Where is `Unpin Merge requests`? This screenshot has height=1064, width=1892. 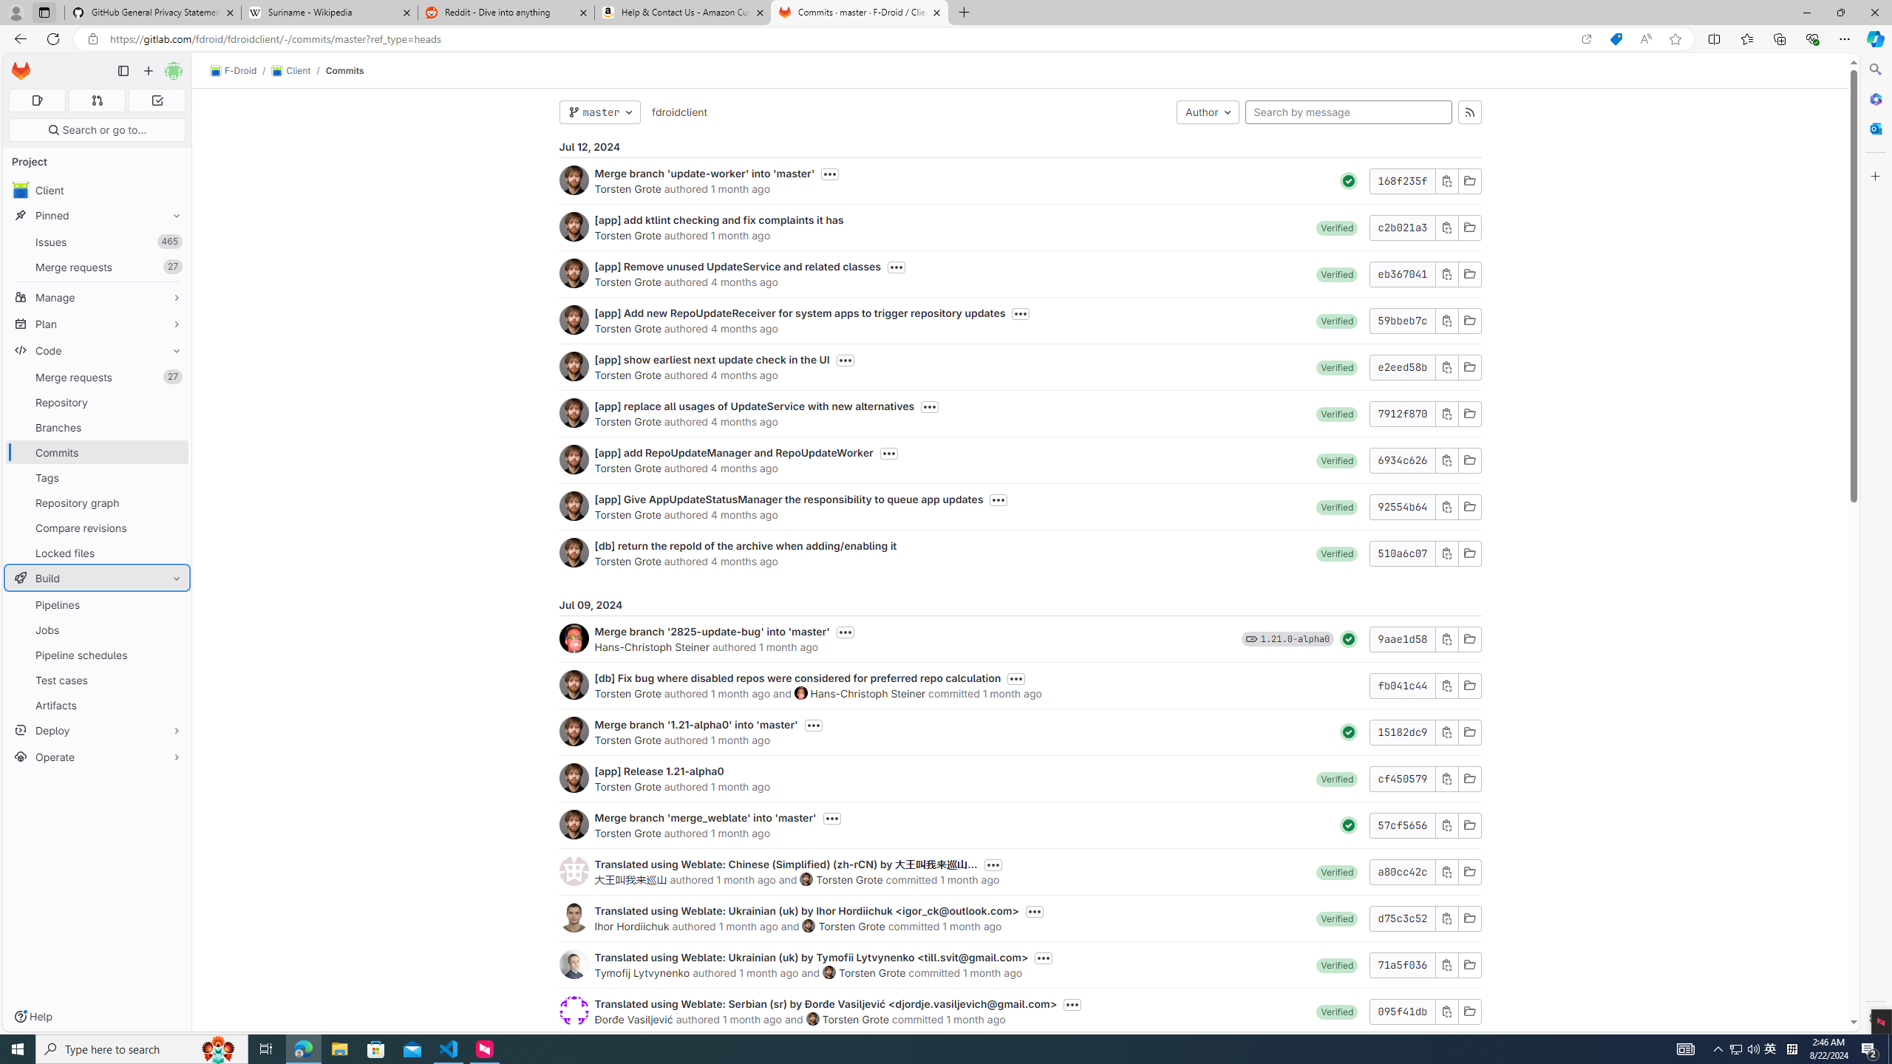 Unpin Merge requests is located at coordinates (173, 377).